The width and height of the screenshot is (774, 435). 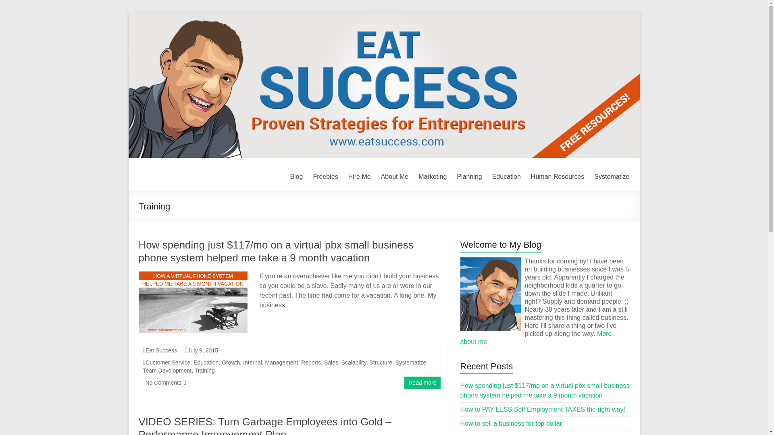 What do you see at coordinates (206, 362) in the screenshot?
I see `Education` at bounding box center [206, 362].